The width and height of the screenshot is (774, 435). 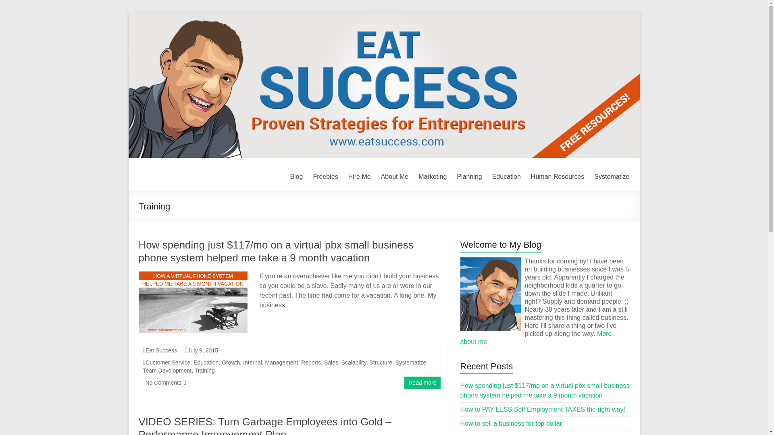 What do you see at coordinates (206, 362) in the screenshot?
I see `Education` at bounding box center [206, 362].